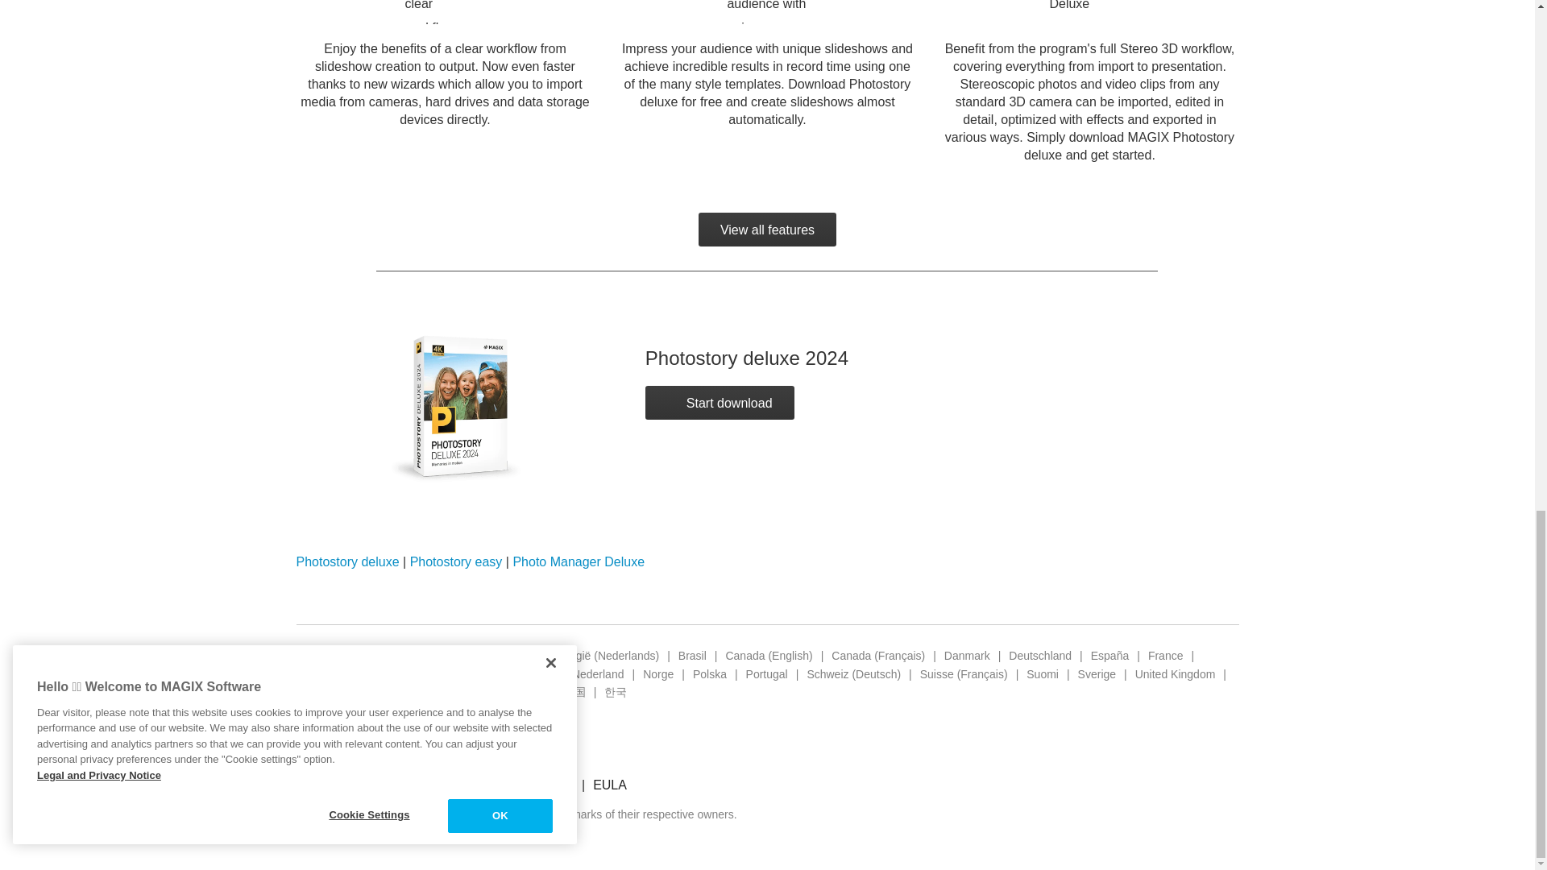  Describe the element at coordinates (498, 420) in the screenshot. I see `MAGIX Photostory deluxe 2024` at that location.